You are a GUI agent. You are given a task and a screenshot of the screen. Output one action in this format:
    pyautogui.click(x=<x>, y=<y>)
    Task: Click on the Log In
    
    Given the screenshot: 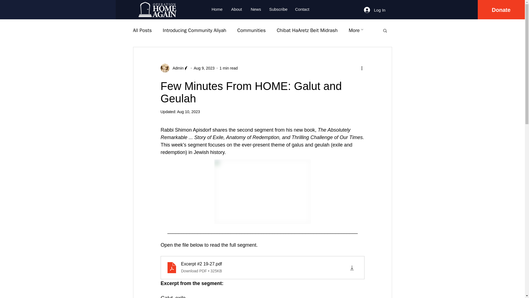 What is the action you would take?
    pyautogui.click(x=375, y=10)
    